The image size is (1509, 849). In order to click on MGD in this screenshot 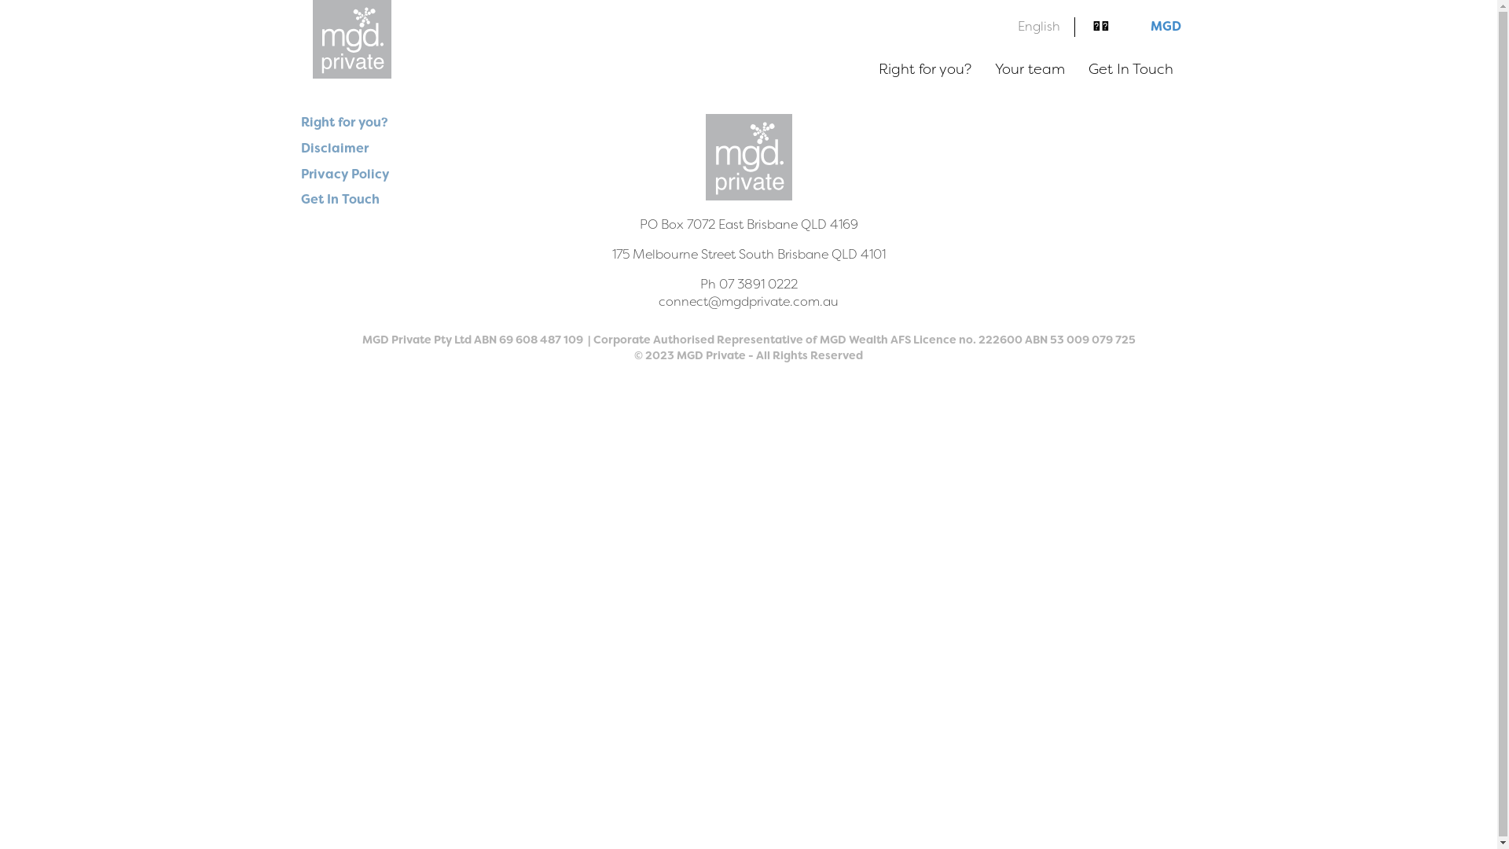, I will do `click(1166, 27)`.